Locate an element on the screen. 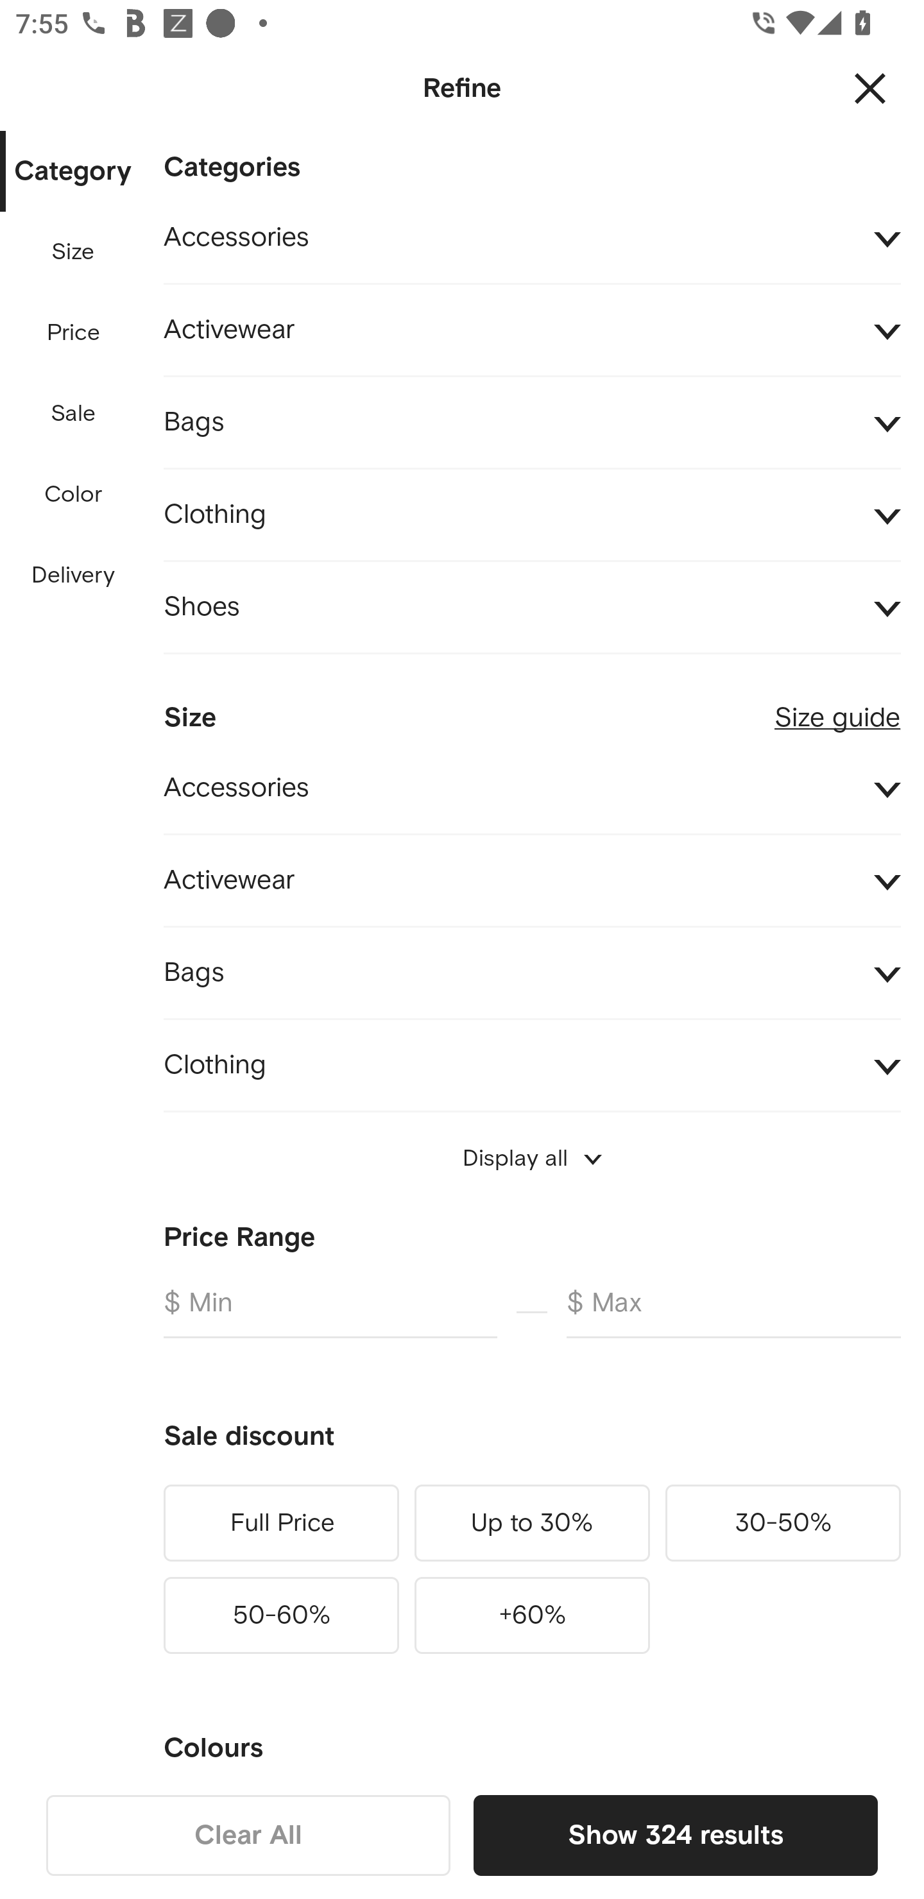 This screenshot has width=924, height=1899. Color is located at coordinates (74, 494).